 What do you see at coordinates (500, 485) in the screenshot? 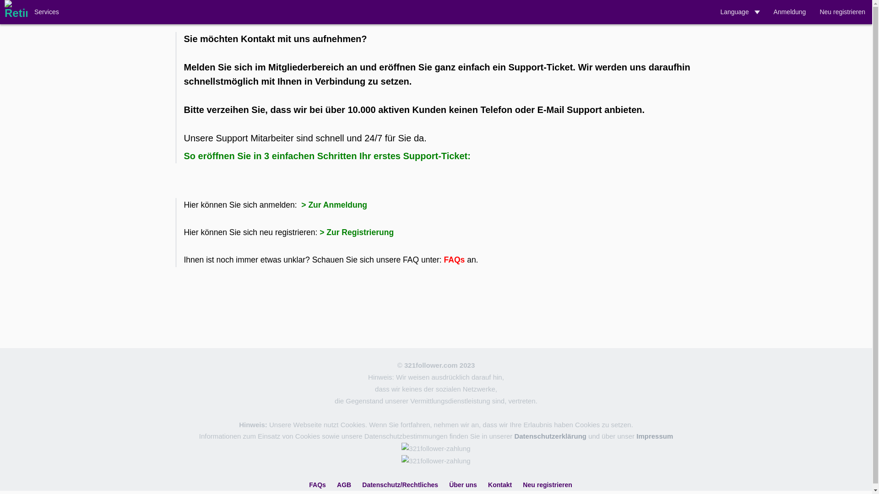
I see `Kontakt` at bounding box center [500, 485].